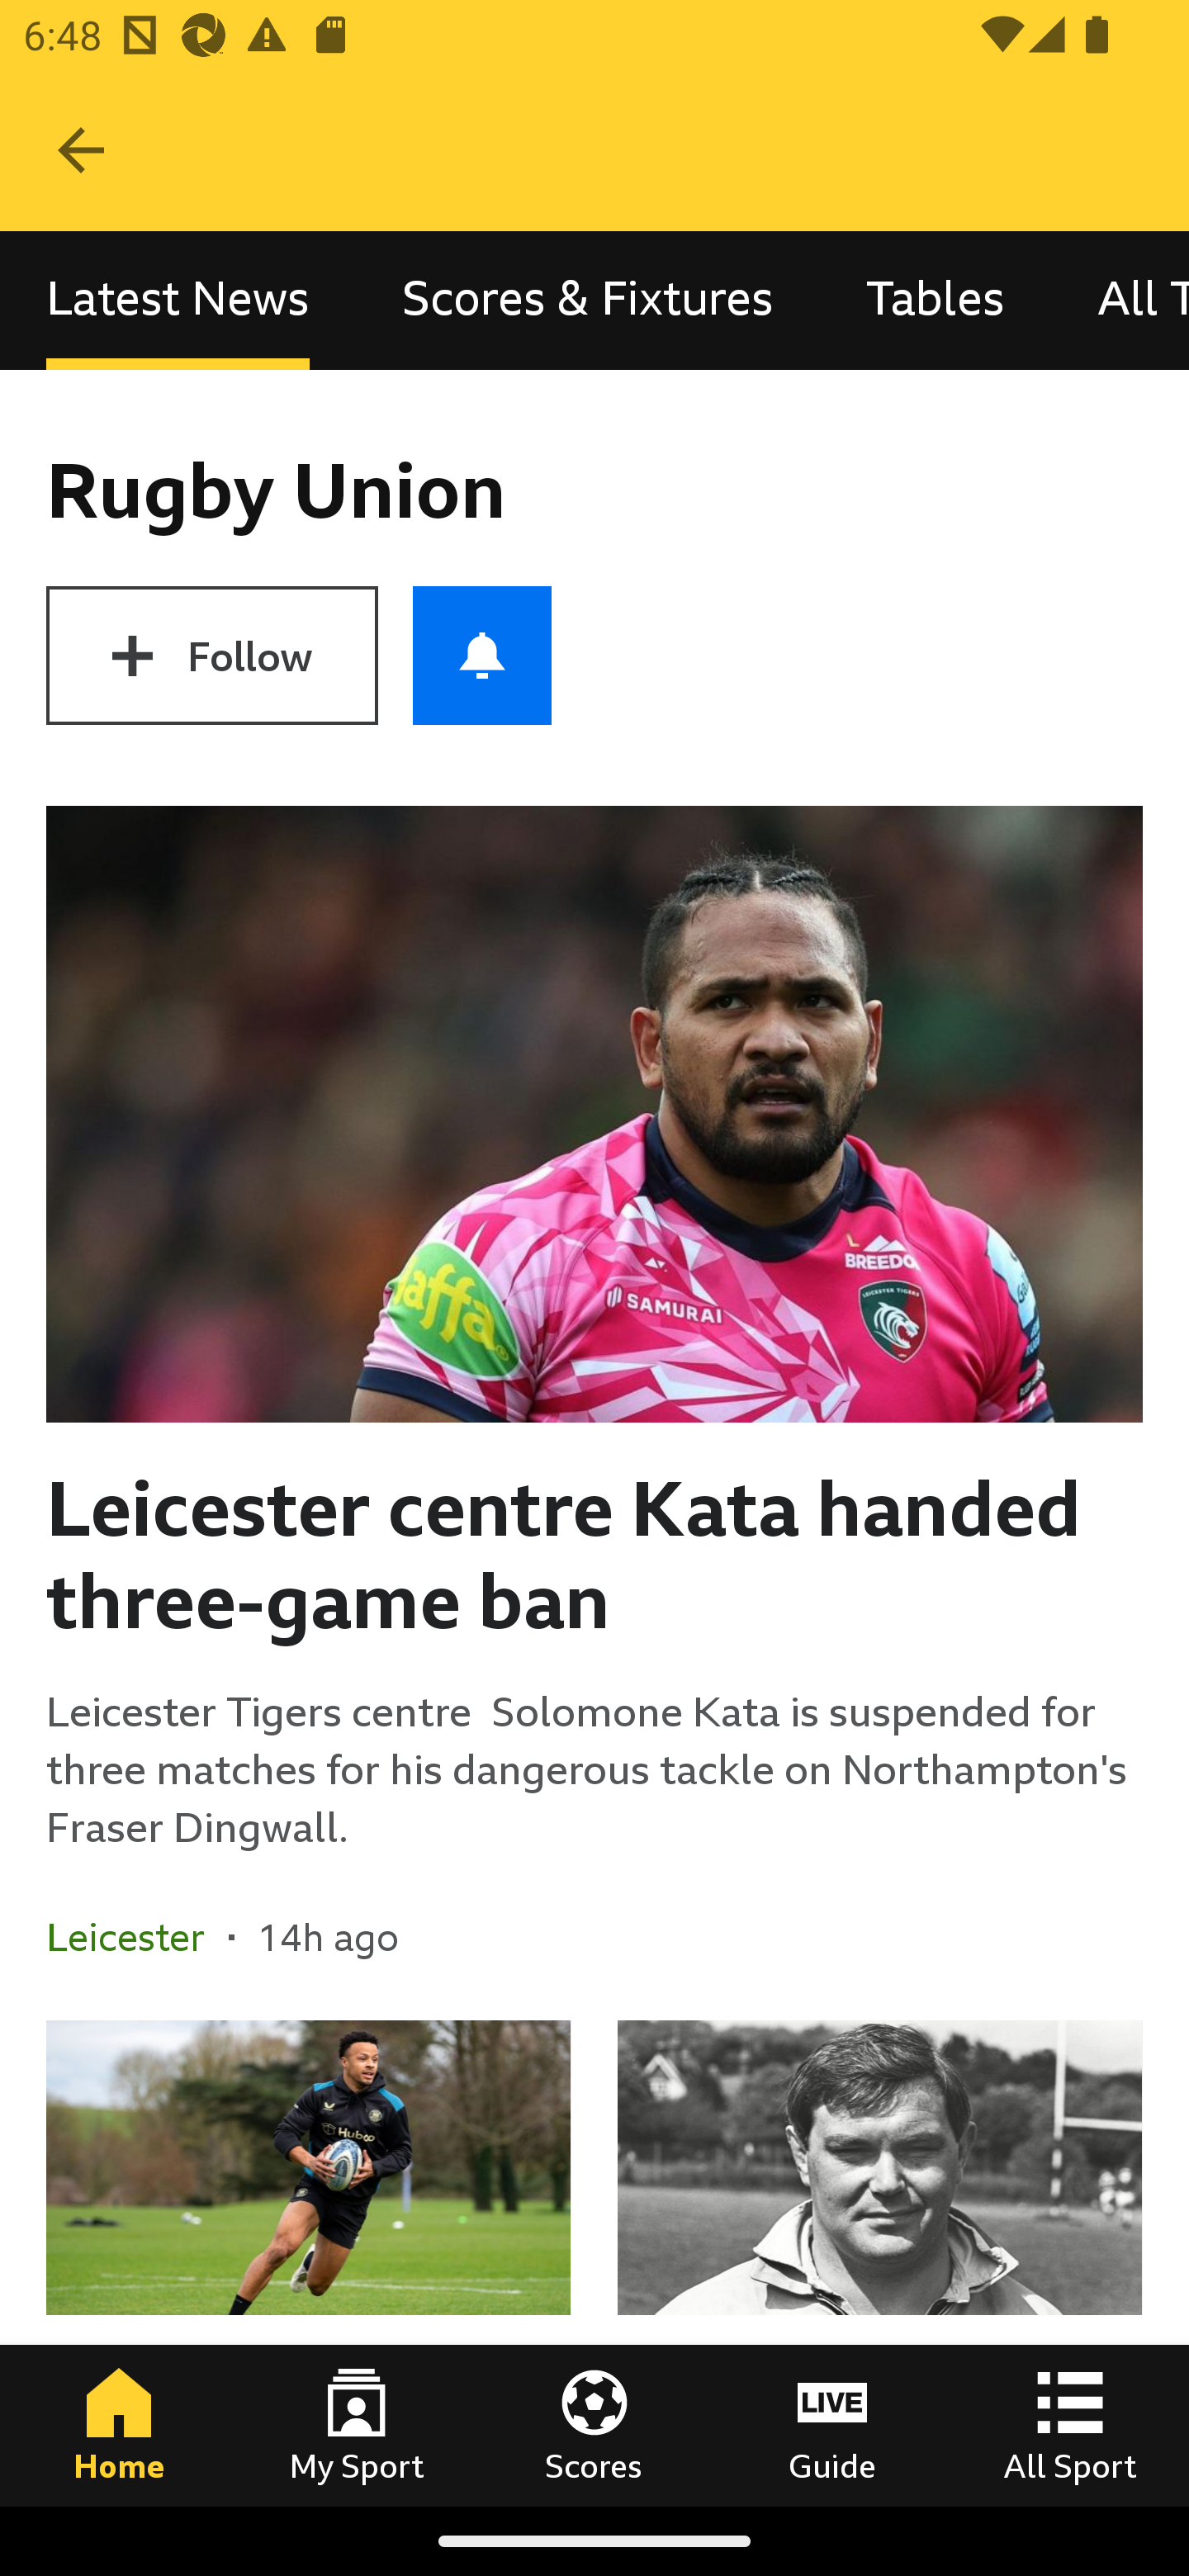 The width and height of the screenshot is (1189, 2576). Describe the element at coordinates (594, 2425) in the screenshot. I see `Scores` at that location.